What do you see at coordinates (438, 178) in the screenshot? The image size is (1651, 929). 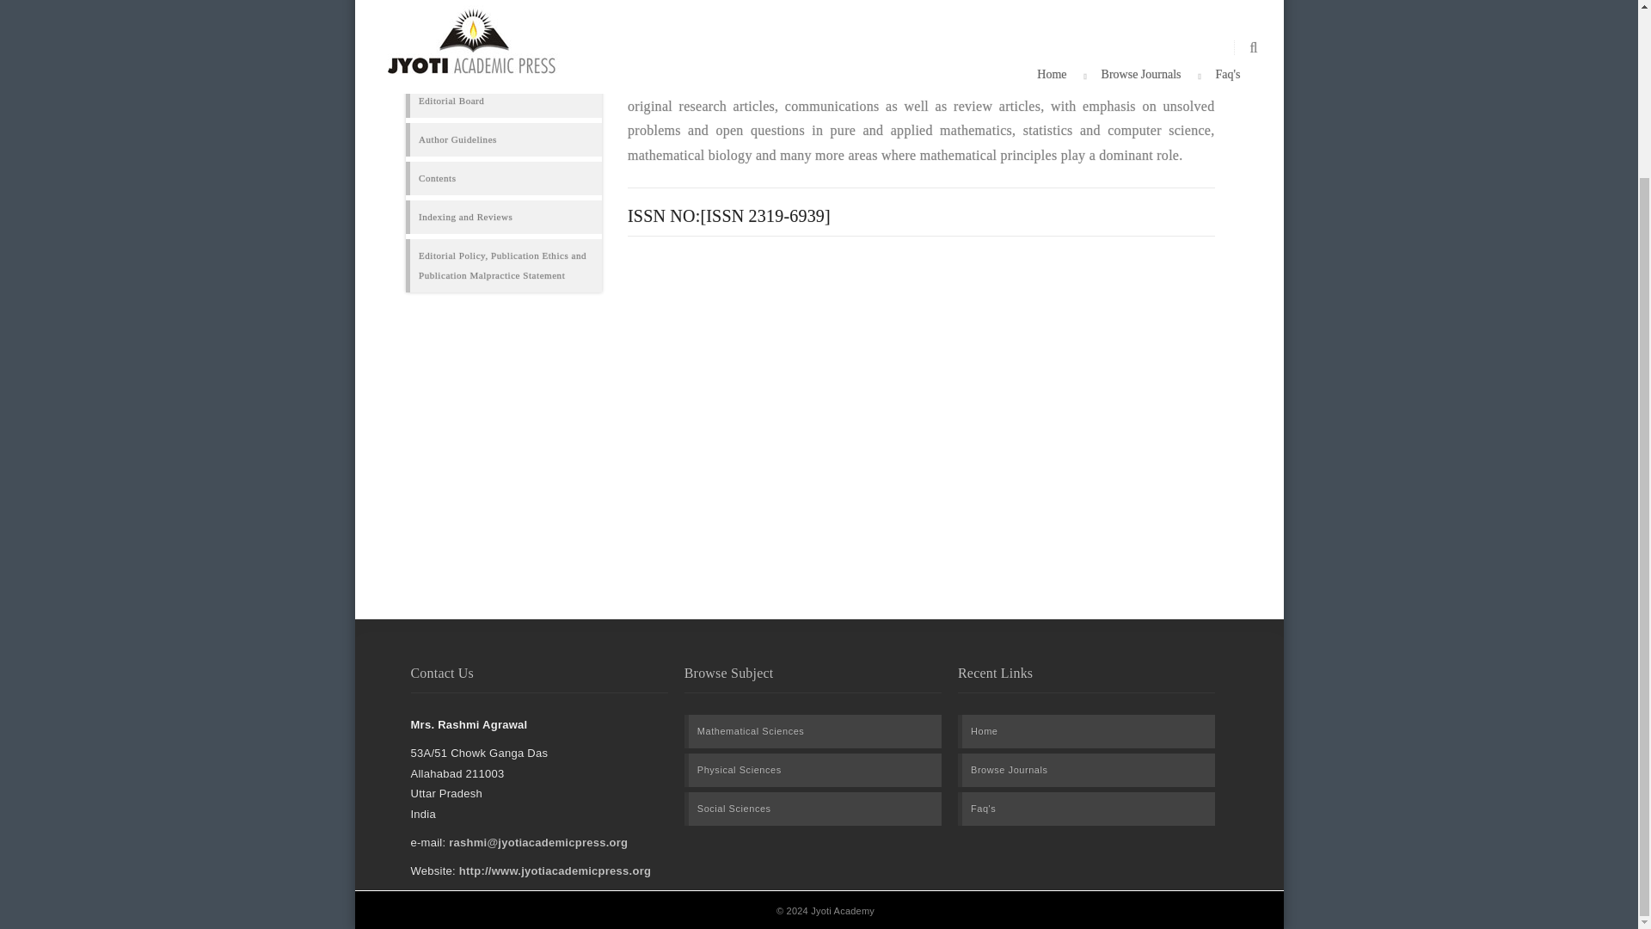 I see `Contents` at bounding box center [438, 178].